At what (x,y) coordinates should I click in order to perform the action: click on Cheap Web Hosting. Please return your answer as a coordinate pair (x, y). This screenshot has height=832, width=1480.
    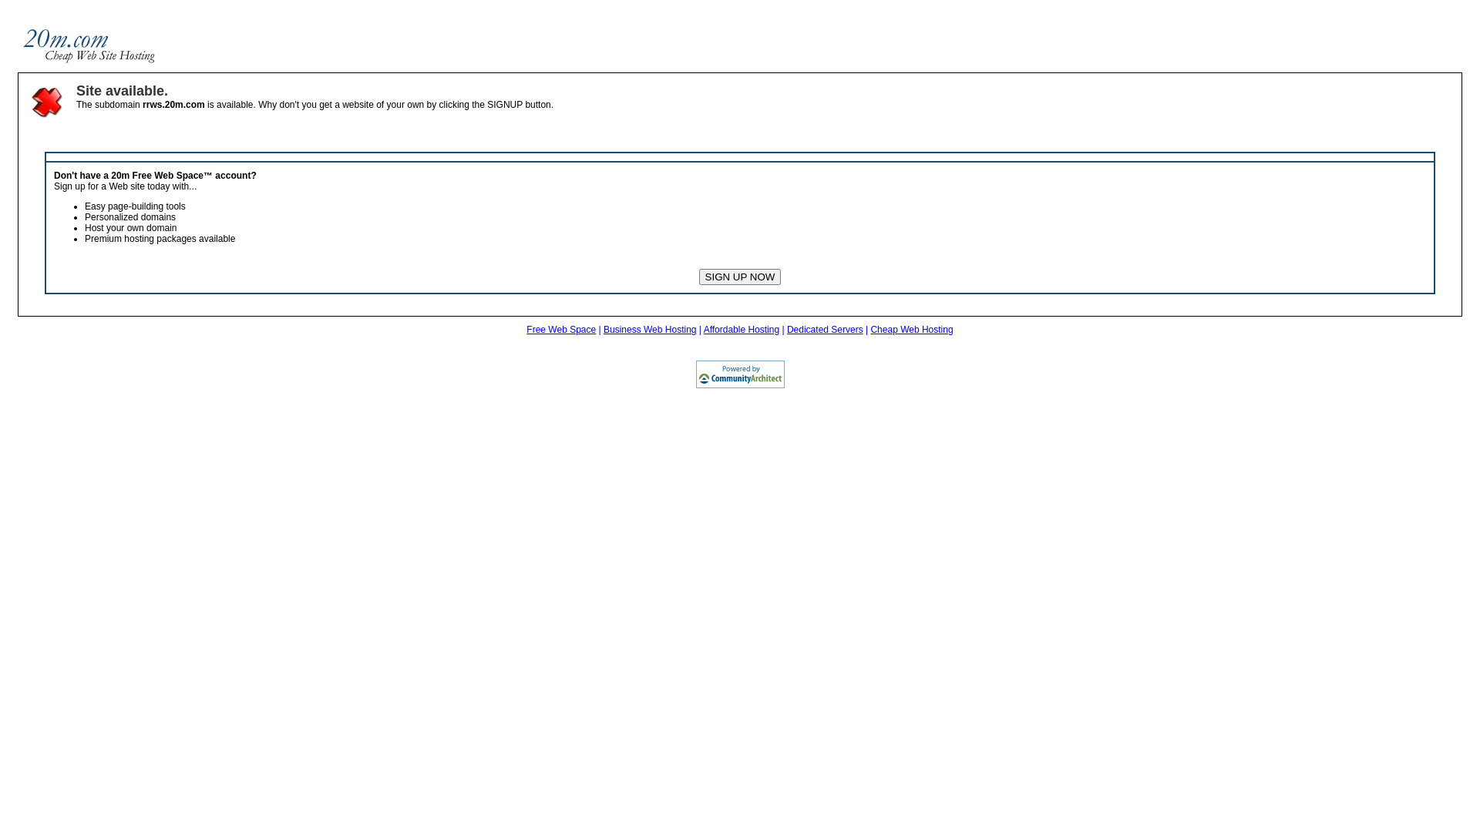
    Looking at the image, I should click on (911, 330).